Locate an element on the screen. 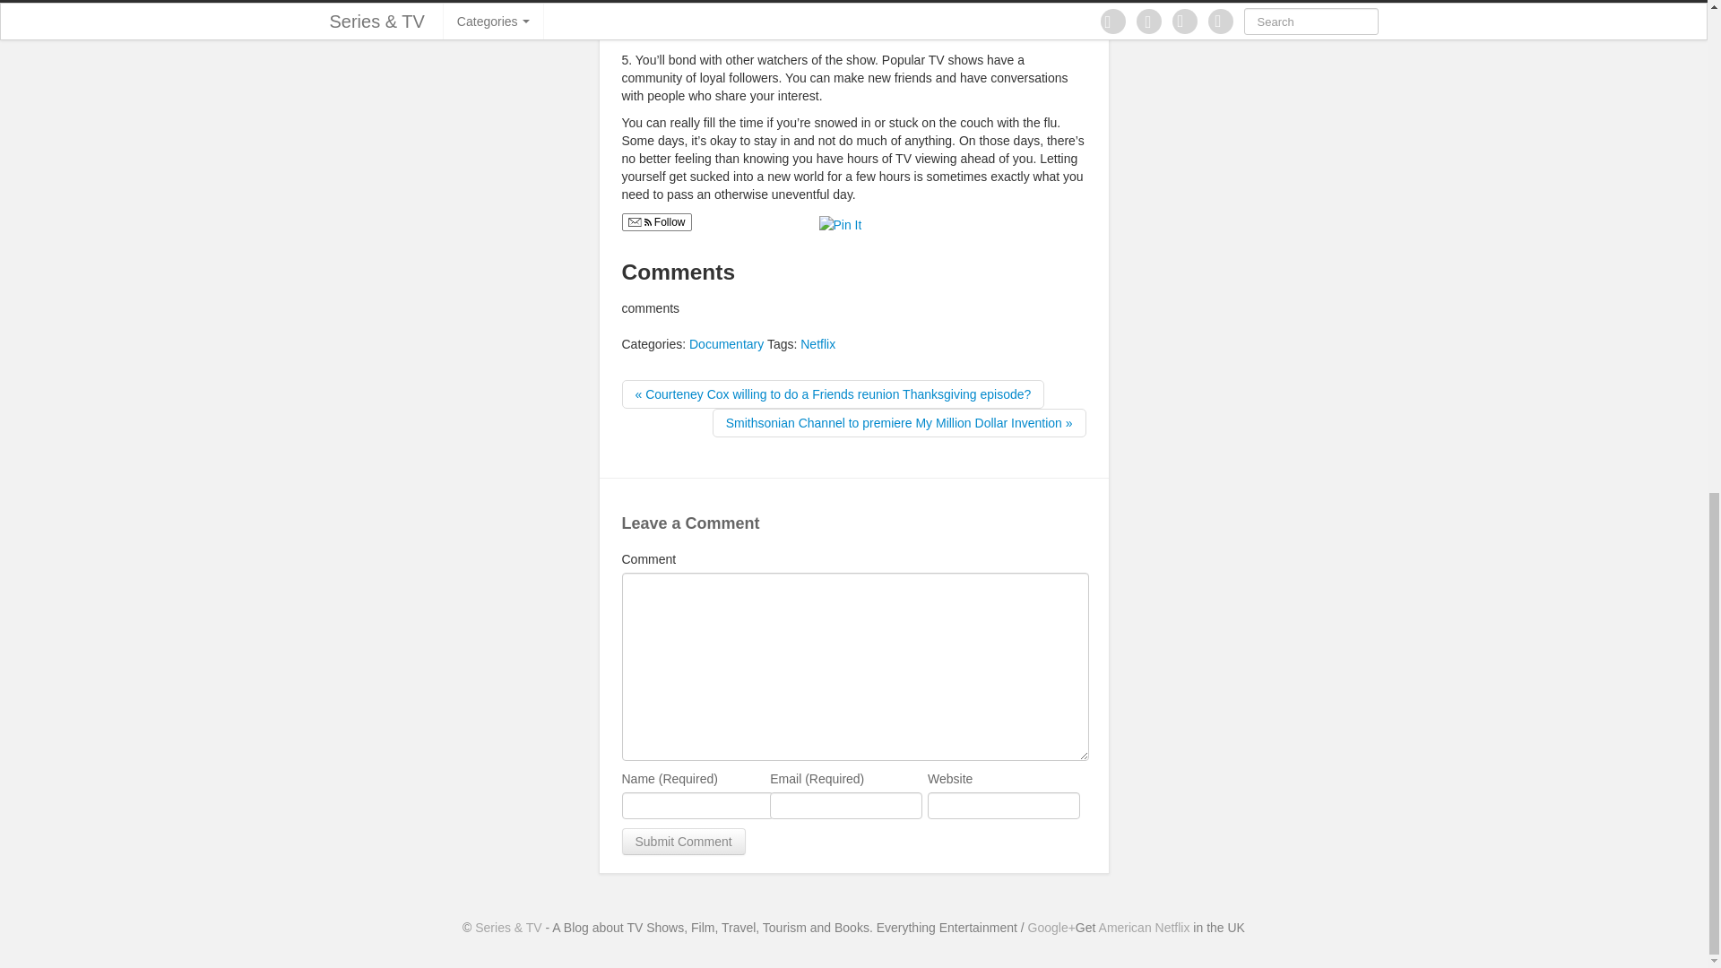  Submit Comment is located at coordinates (683, 841).